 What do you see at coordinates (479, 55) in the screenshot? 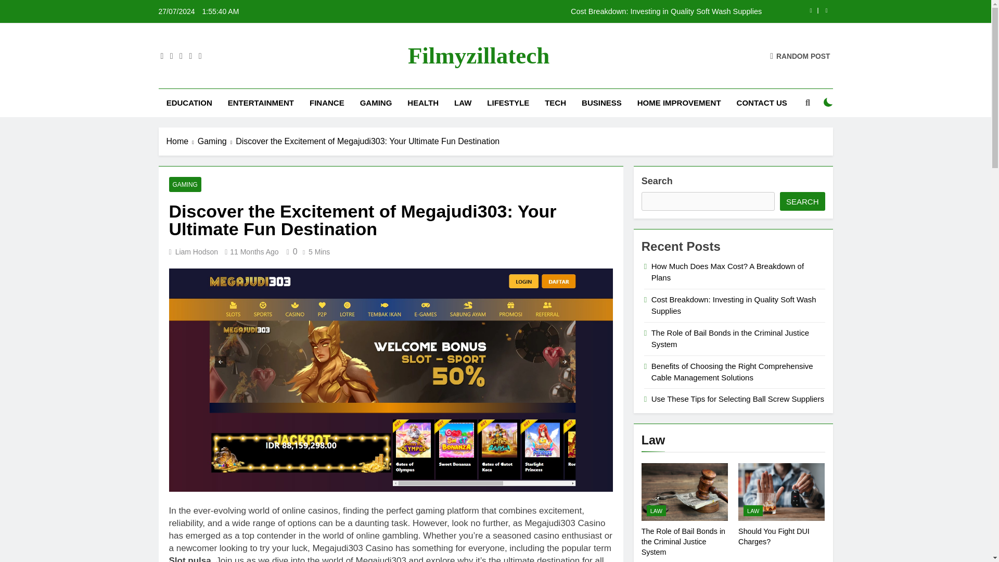
I see `Filmyzillatech` at bounding box center [479, 55].